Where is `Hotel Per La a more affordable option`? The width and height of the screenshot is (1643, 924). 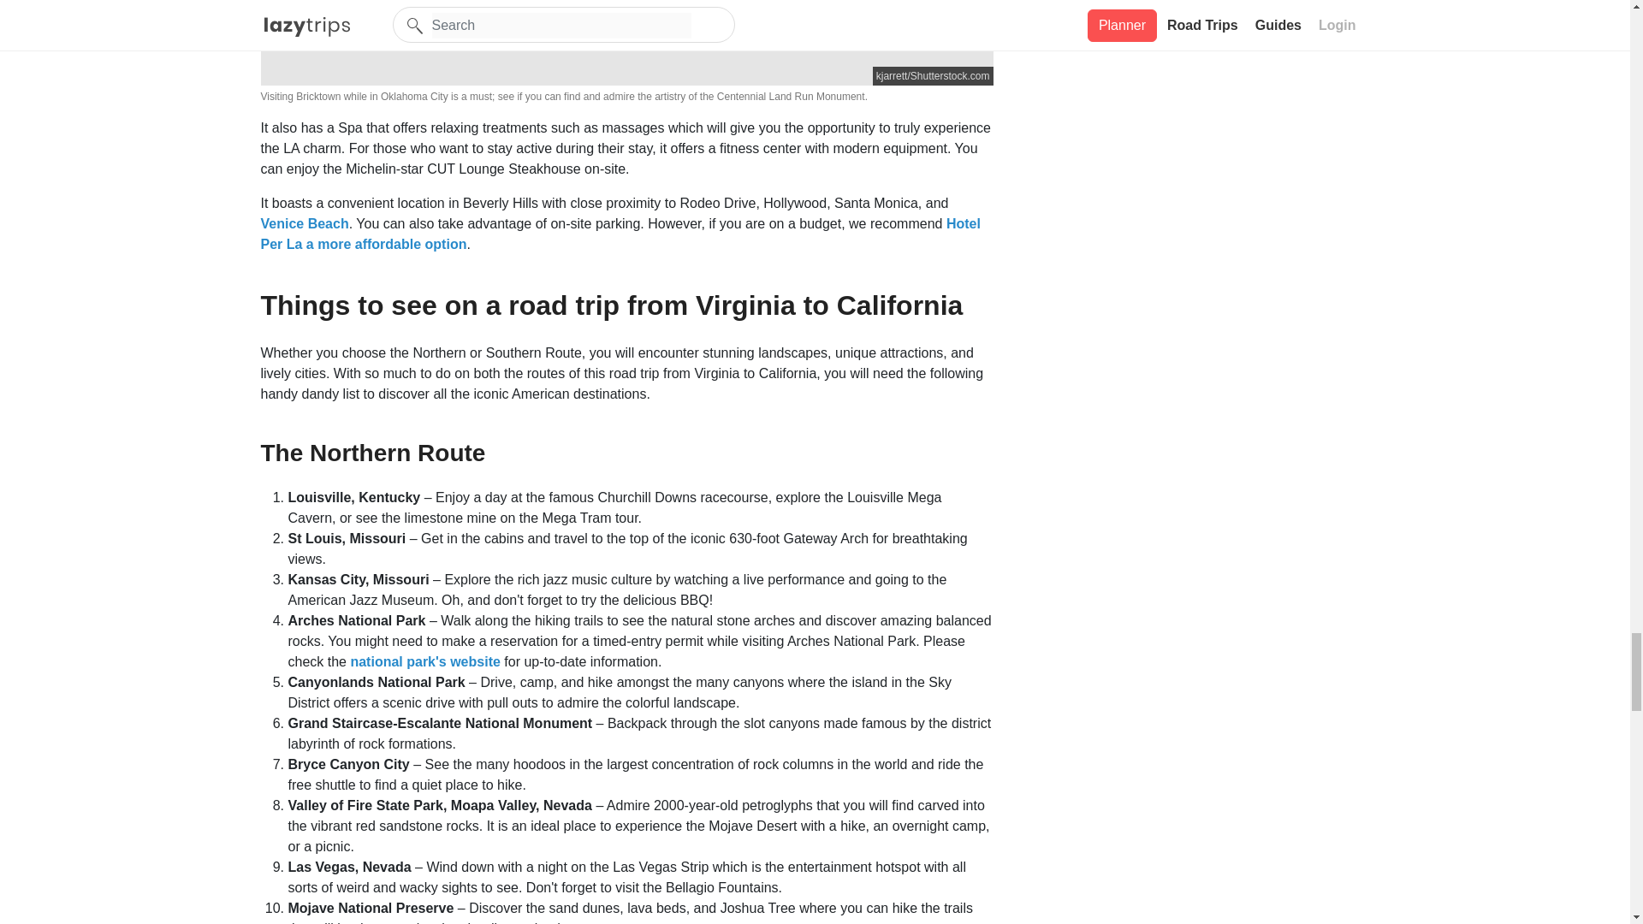 Hotel Per La a more affordable option is located at coordinates (620, 233).